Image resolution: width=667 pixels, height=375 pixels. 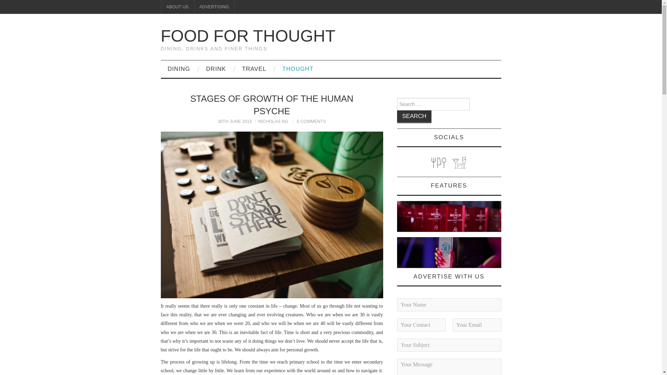 I want to click on NICHOLAS NG, so click(x=273, y=122).